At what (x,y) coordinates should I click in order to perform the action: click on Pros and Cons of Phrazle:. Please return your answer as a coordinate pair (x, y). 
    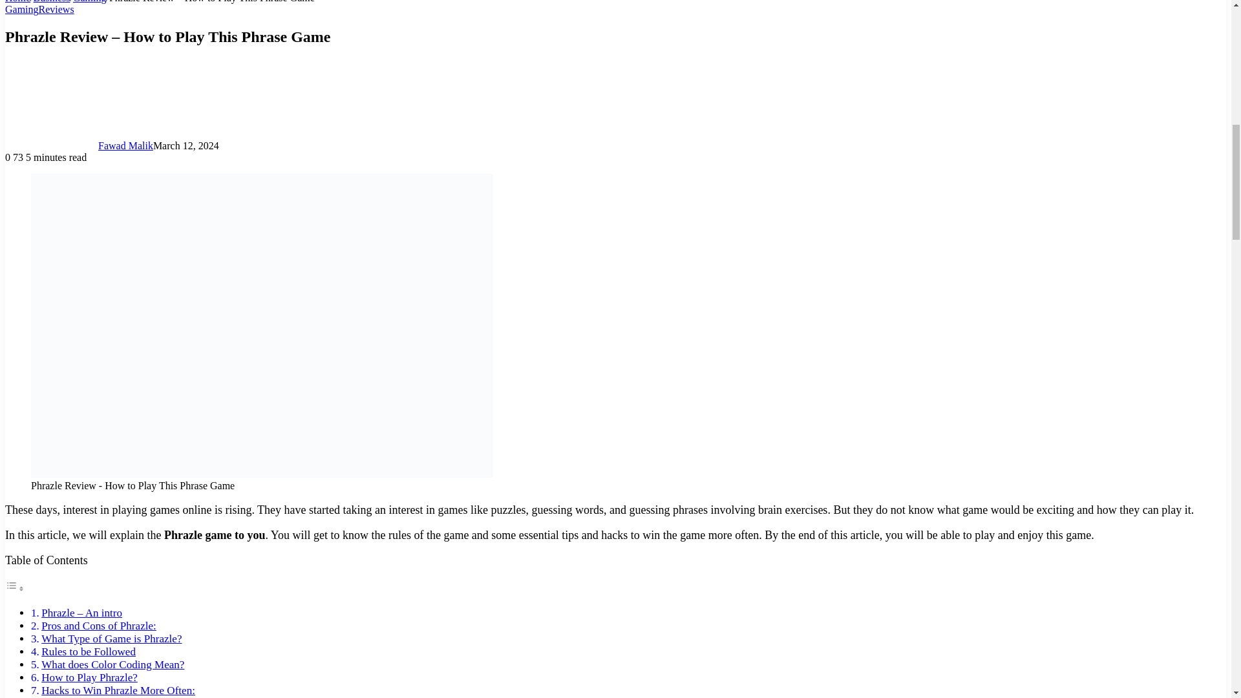
    Looking at the image, I should click on (98, 626).